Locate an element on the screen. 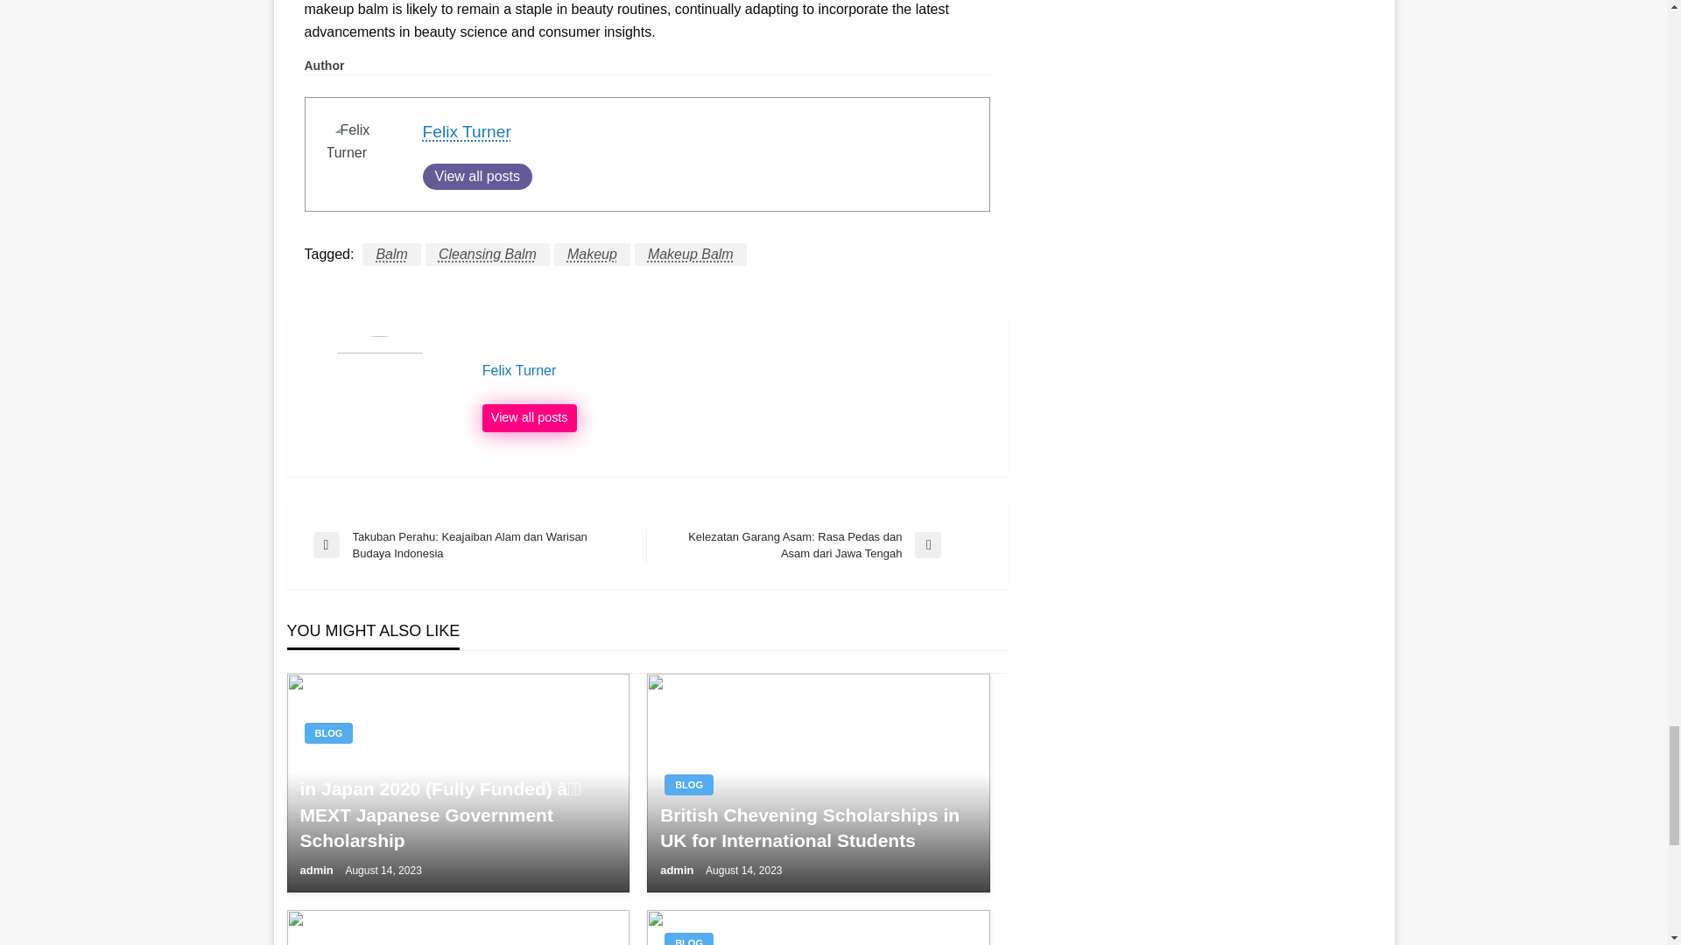 Image resolution: width=1681 pixels, height=945 pixels. Felix Turner is located at coordinates (529, 418).